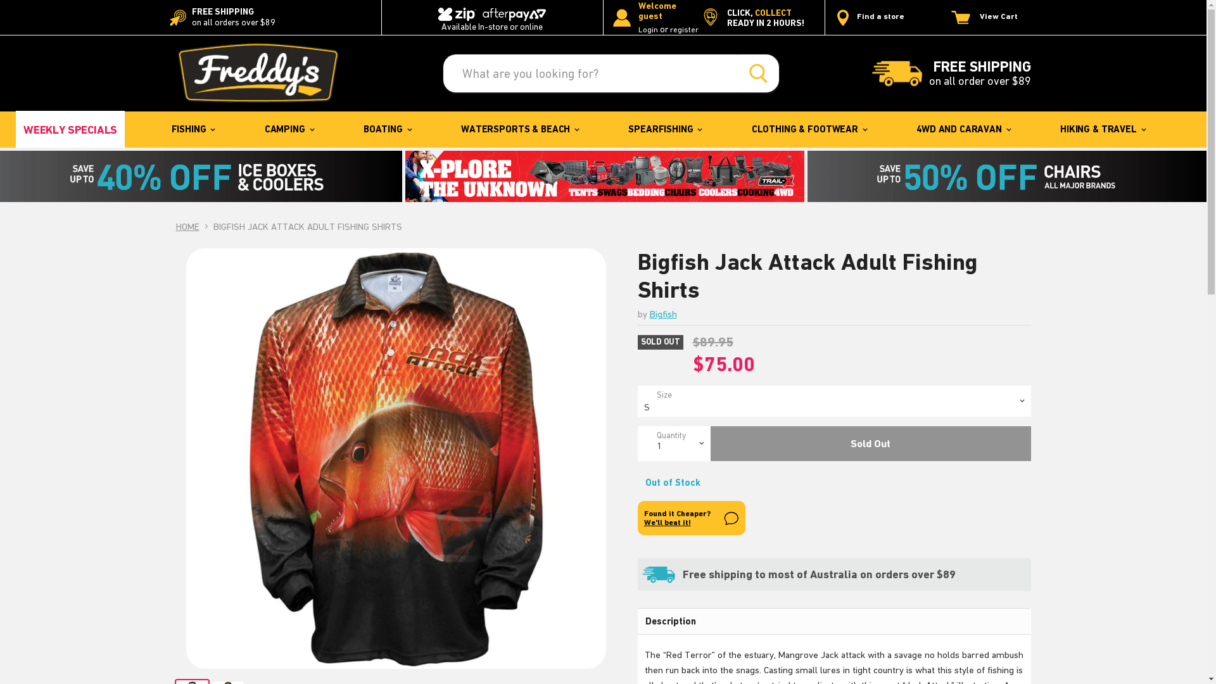  What do you see at coordinates (664, 129) in the screenshot?
I see `SPEARFISHING` at bounding box center [664, 129].